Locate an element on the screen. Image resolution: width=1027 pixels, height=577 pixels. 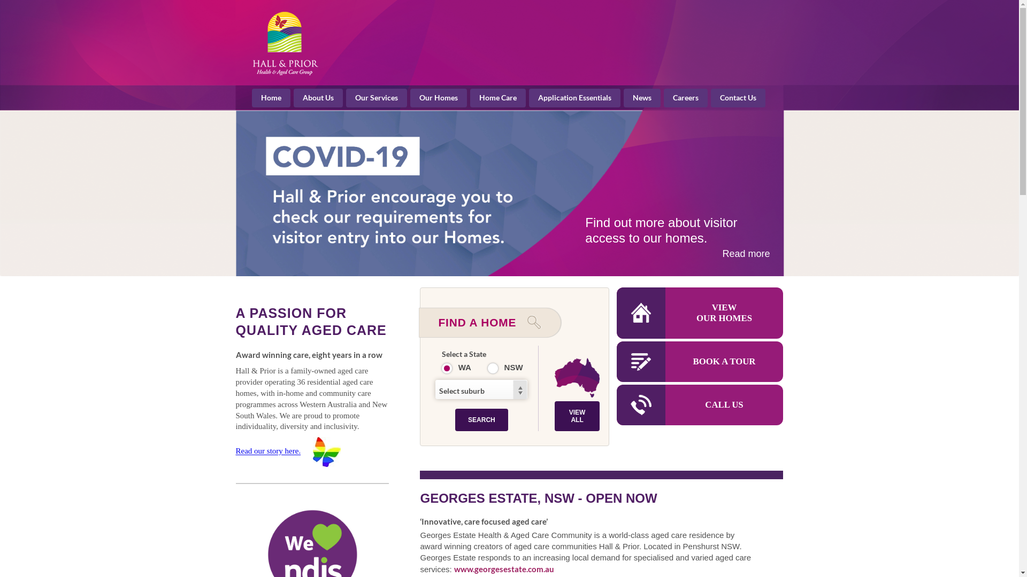
Careers is located at coordinates (686, 98).